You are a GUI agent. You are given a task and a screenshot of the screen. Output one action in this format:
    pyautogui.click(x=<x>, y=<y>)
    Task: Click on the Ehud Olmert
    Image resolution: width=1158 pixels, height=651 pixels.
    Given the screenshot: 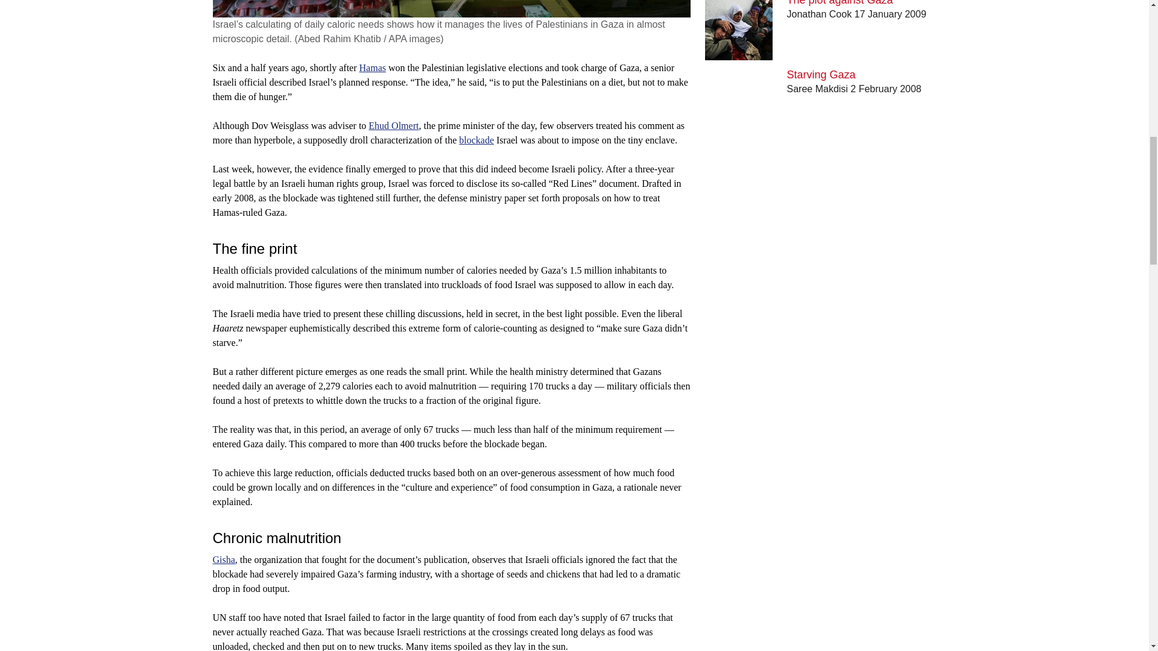 What is the action you would take?
    pyautogui.click(x=393, y=125)
    